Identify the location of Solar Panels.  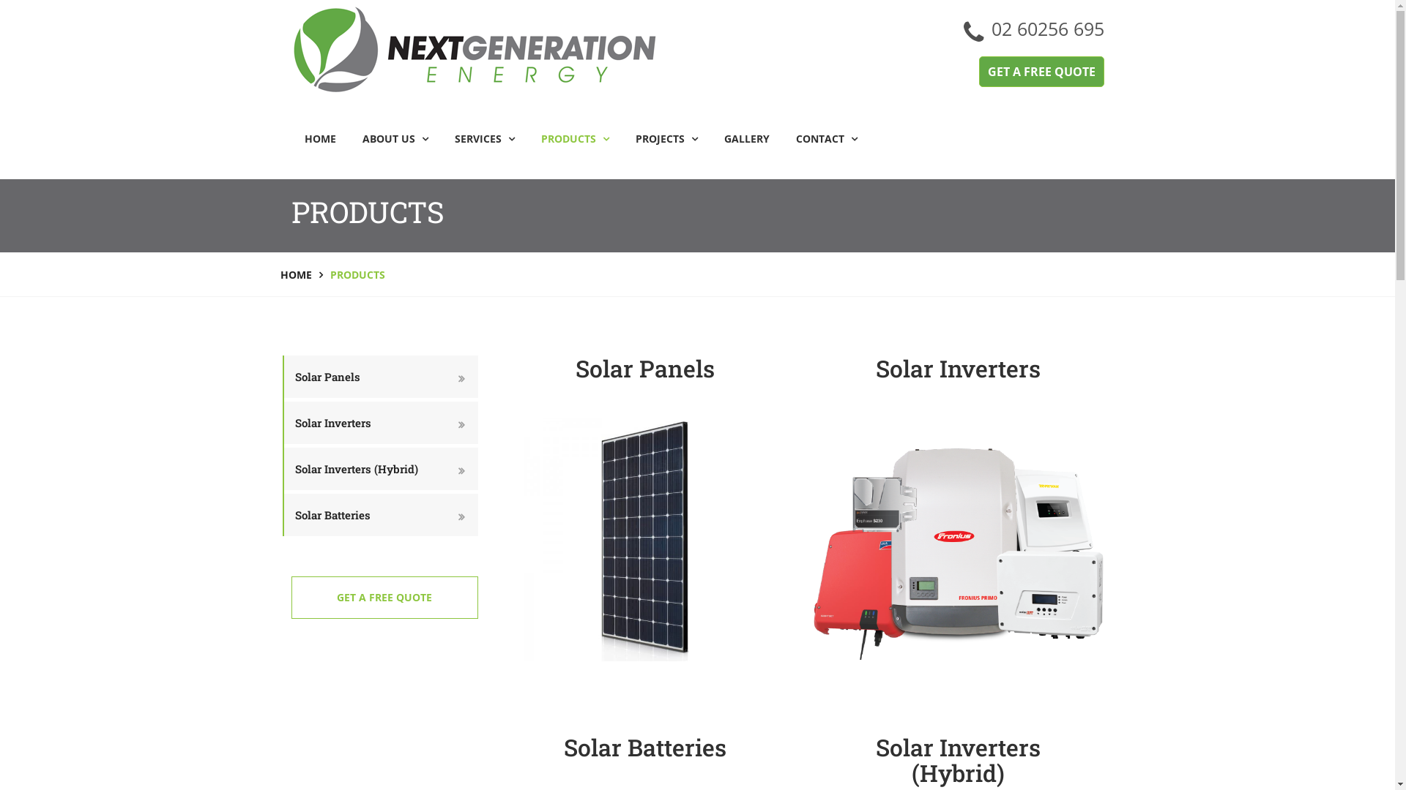
(381, 377).